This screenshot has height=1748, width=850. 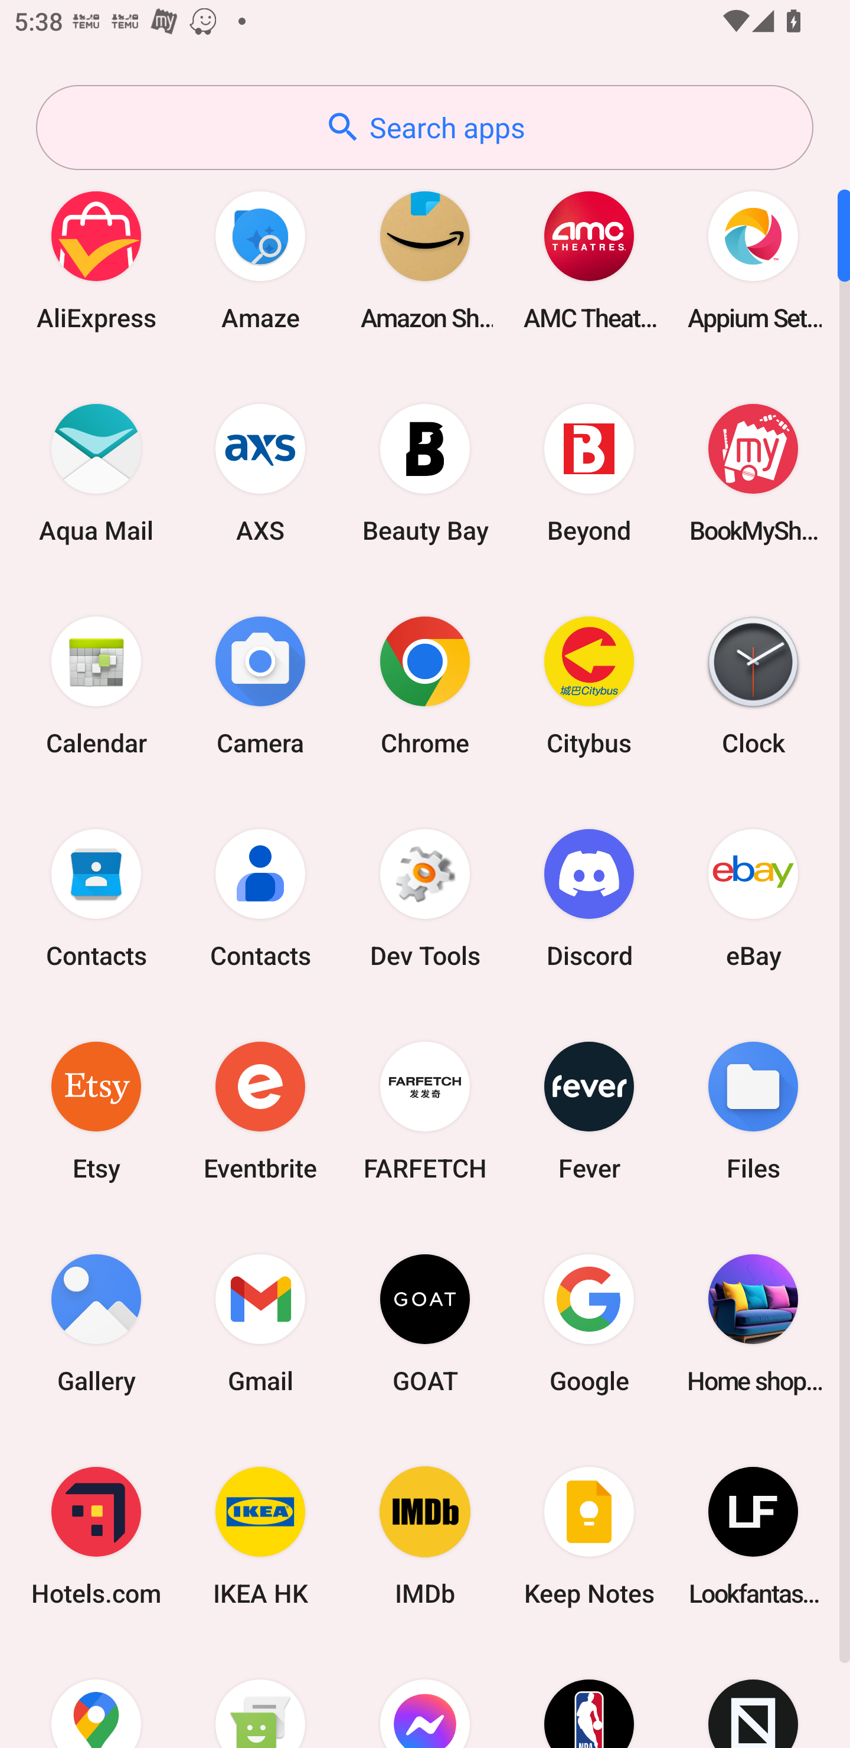 I want to click on BookMyShow, so click(x=753, y=472).